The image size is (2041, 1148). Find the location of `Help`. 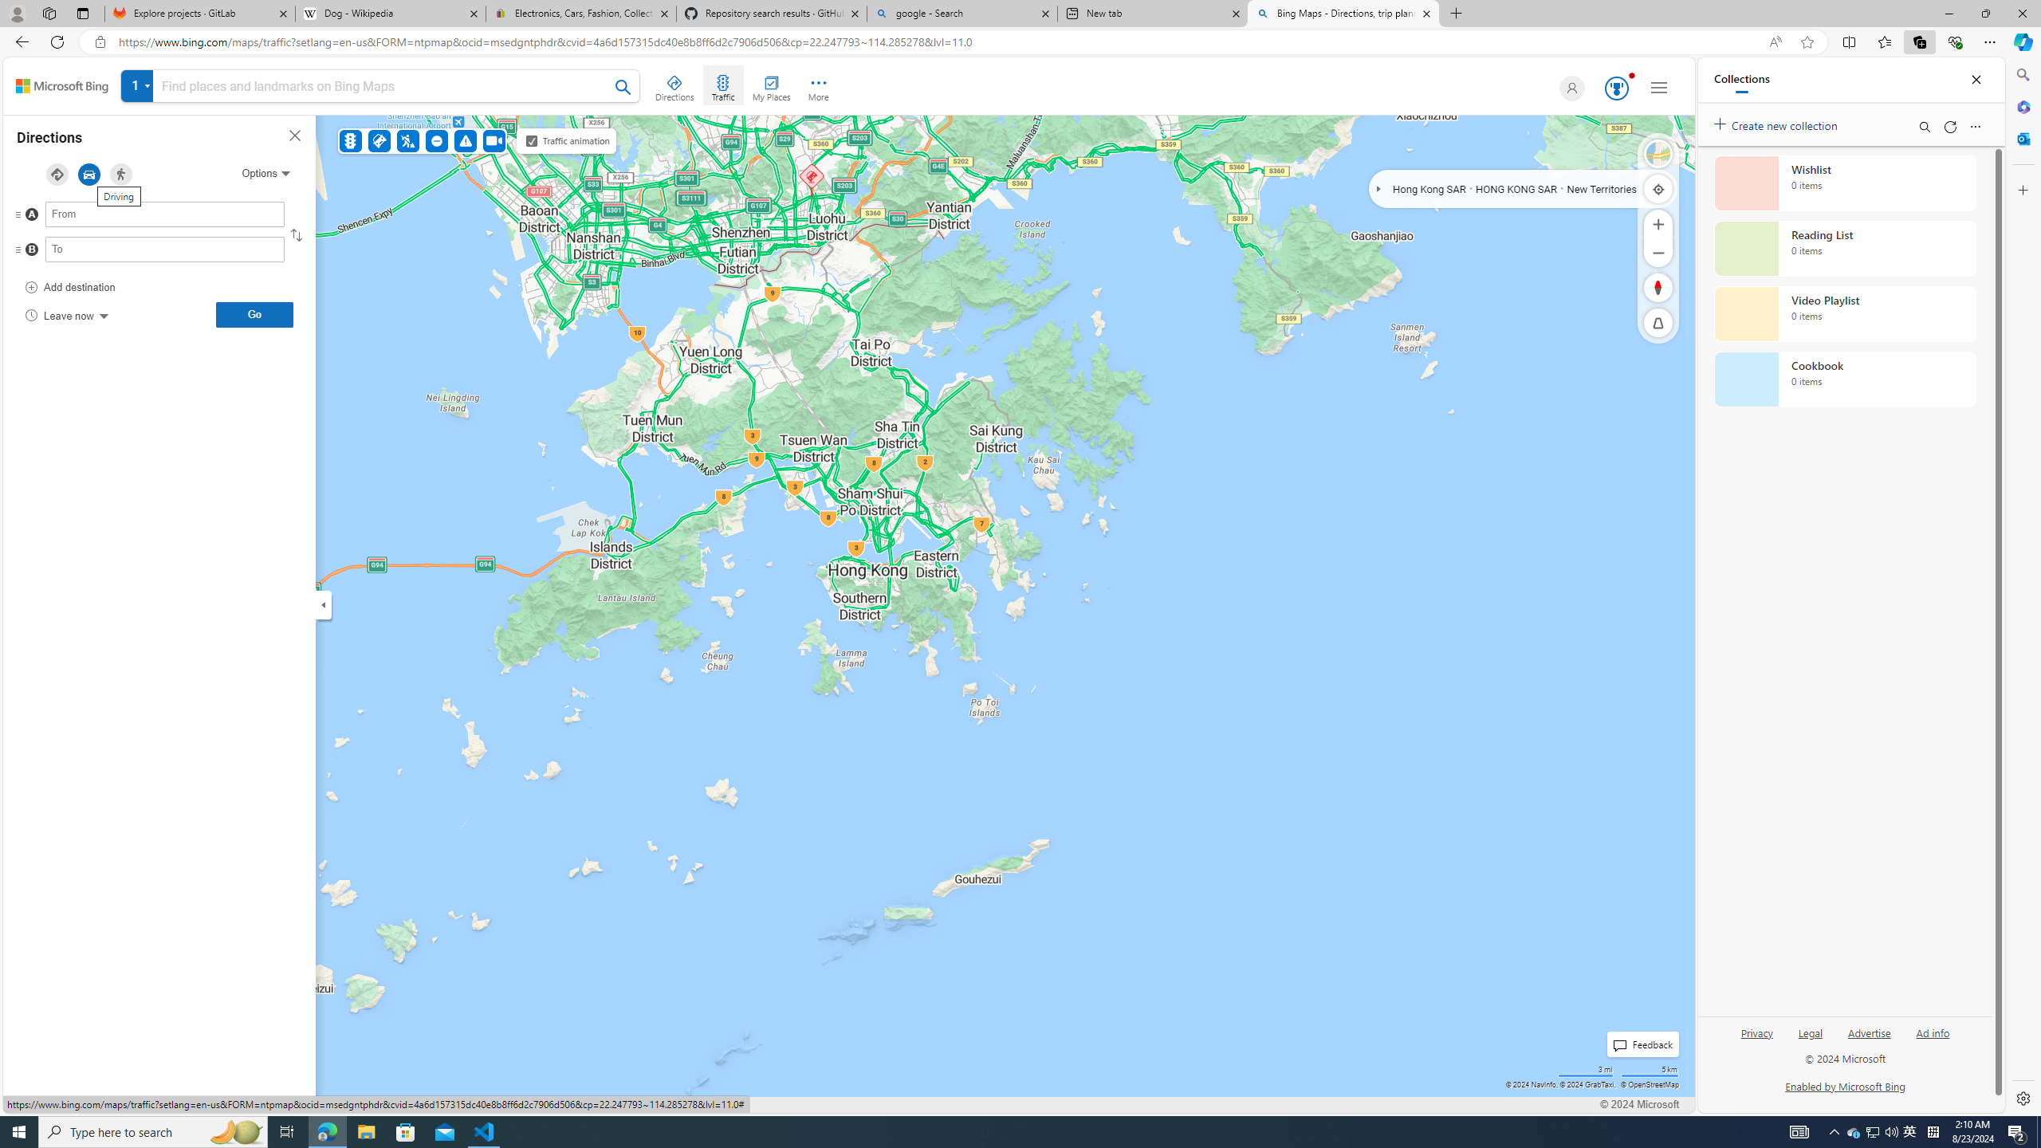

Help is located at coordinates (348, 1105).